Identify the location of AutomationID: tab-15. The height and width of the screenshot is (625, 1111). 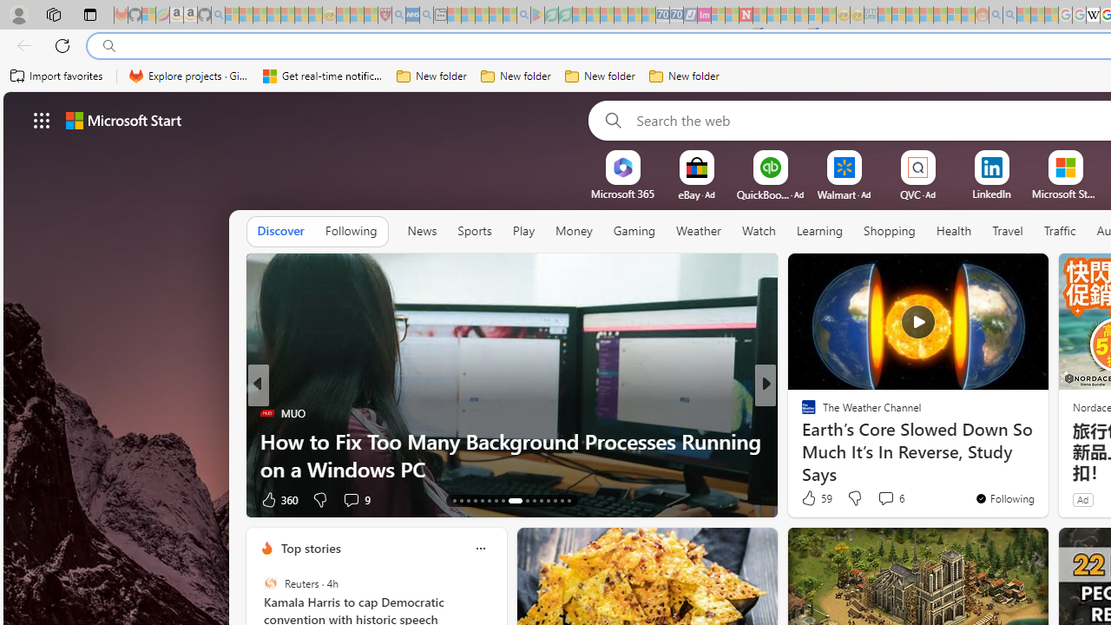
(469, 500).